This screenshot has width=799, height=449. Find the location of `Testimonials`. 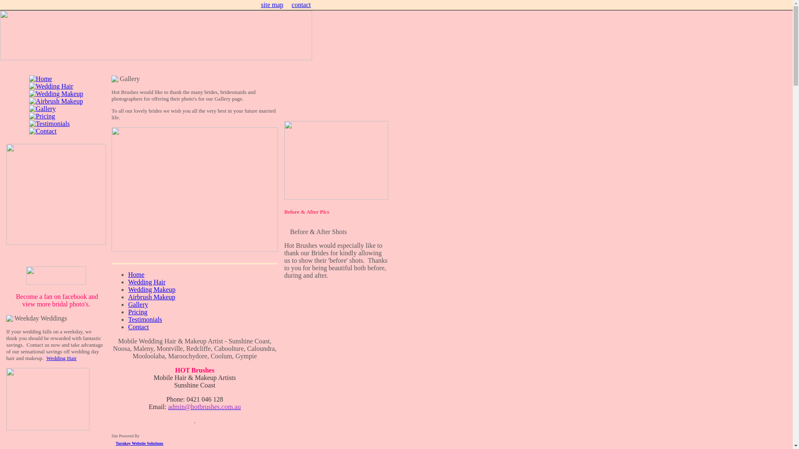

Testimonials is located at coordinates (145, 319).